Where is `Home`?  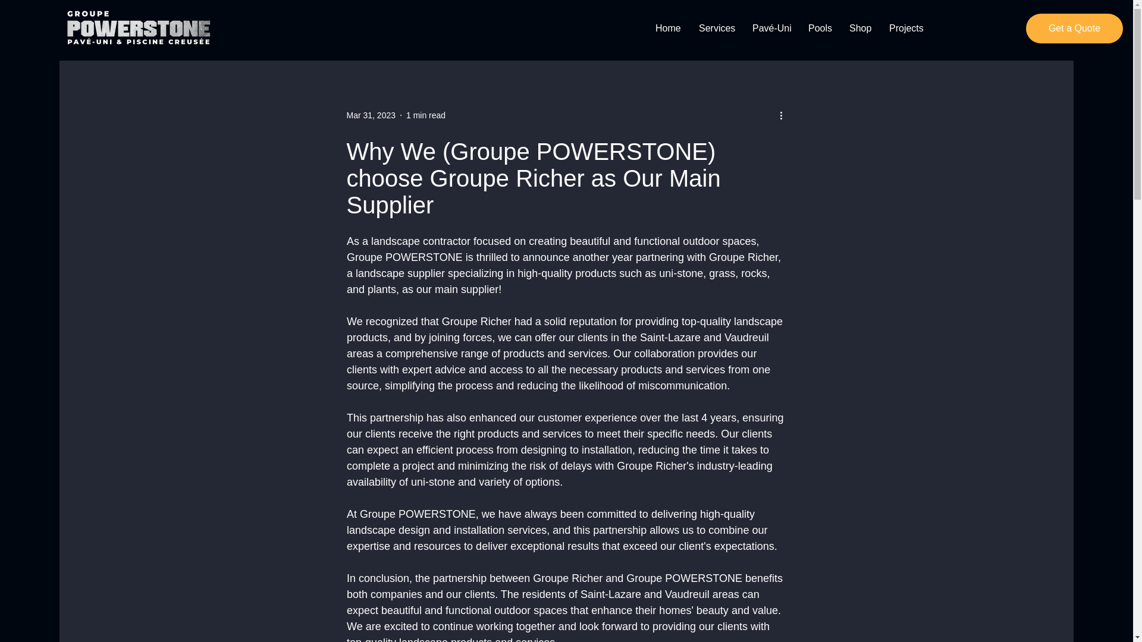
Home is located at coordinates (667, 29).